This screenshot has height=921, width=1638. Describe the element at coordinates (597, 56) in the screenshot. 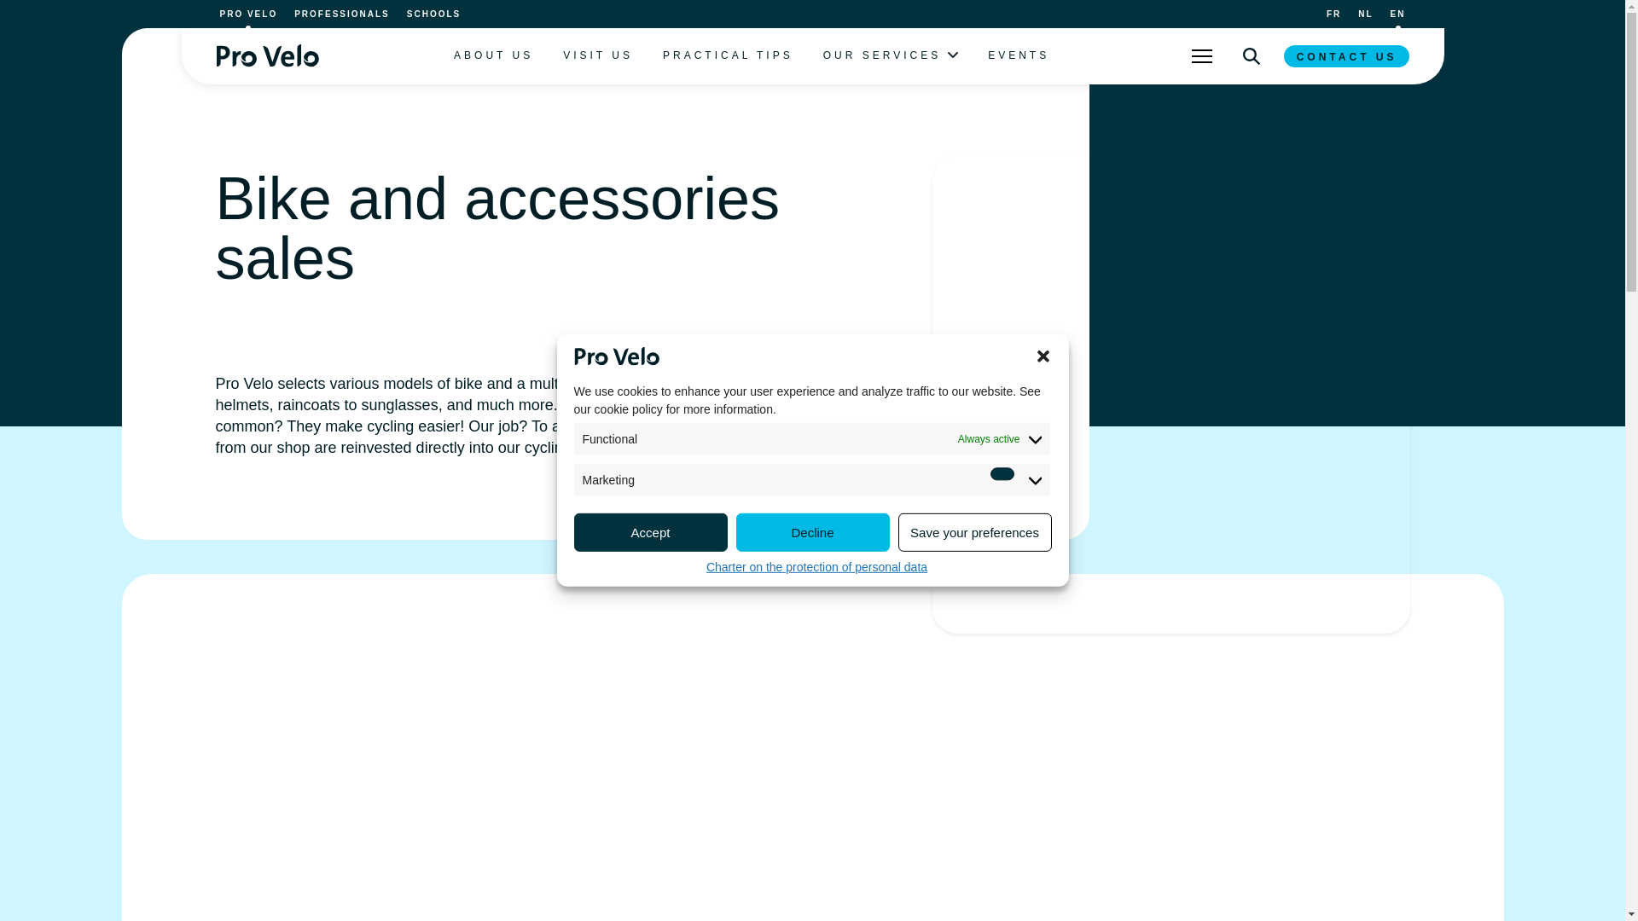

I see `VISIT US` at that location.